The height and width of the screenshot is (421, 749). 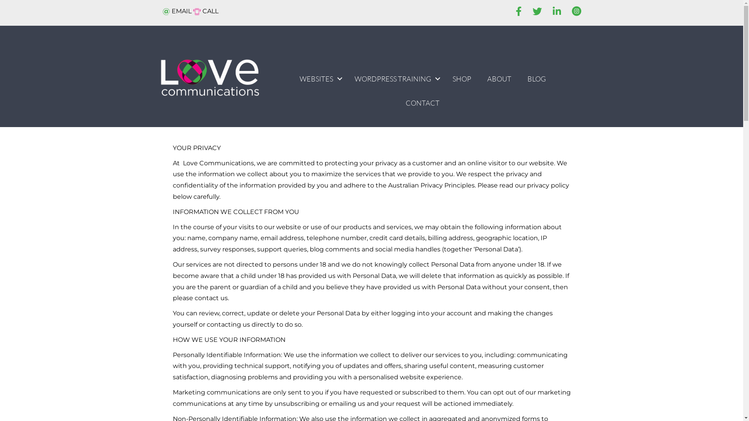 What do you see at coordinates (462, 79) in the screenshot?
I see `SHOP` at bounding box center [462, 79].